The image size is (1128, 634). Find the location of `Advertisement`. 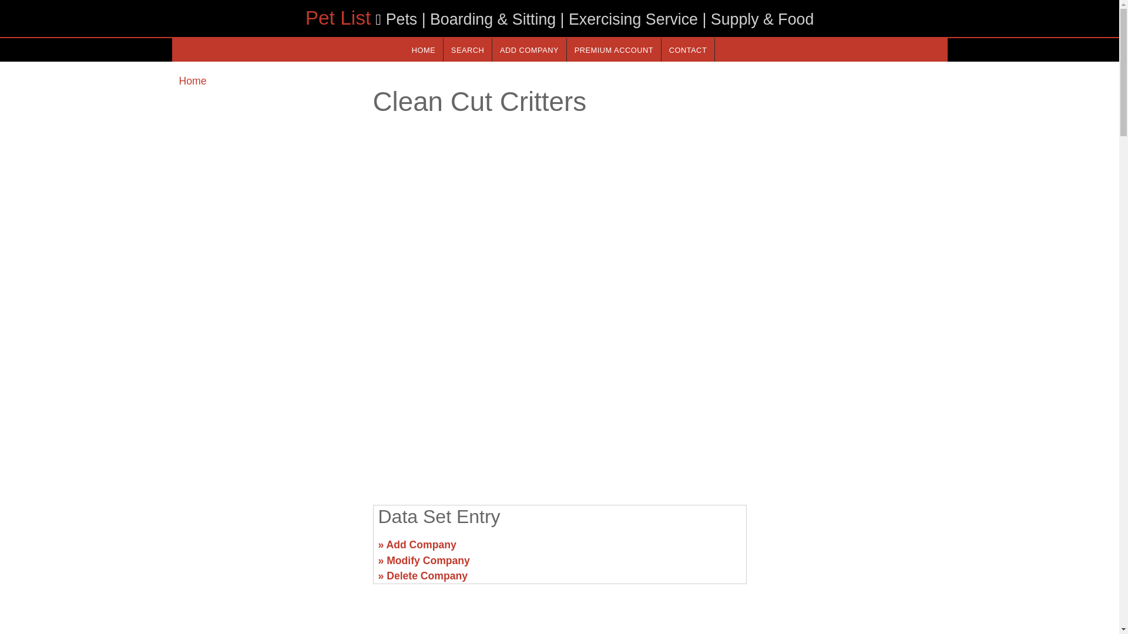

Advertisement is located at coordinates (559, 404).